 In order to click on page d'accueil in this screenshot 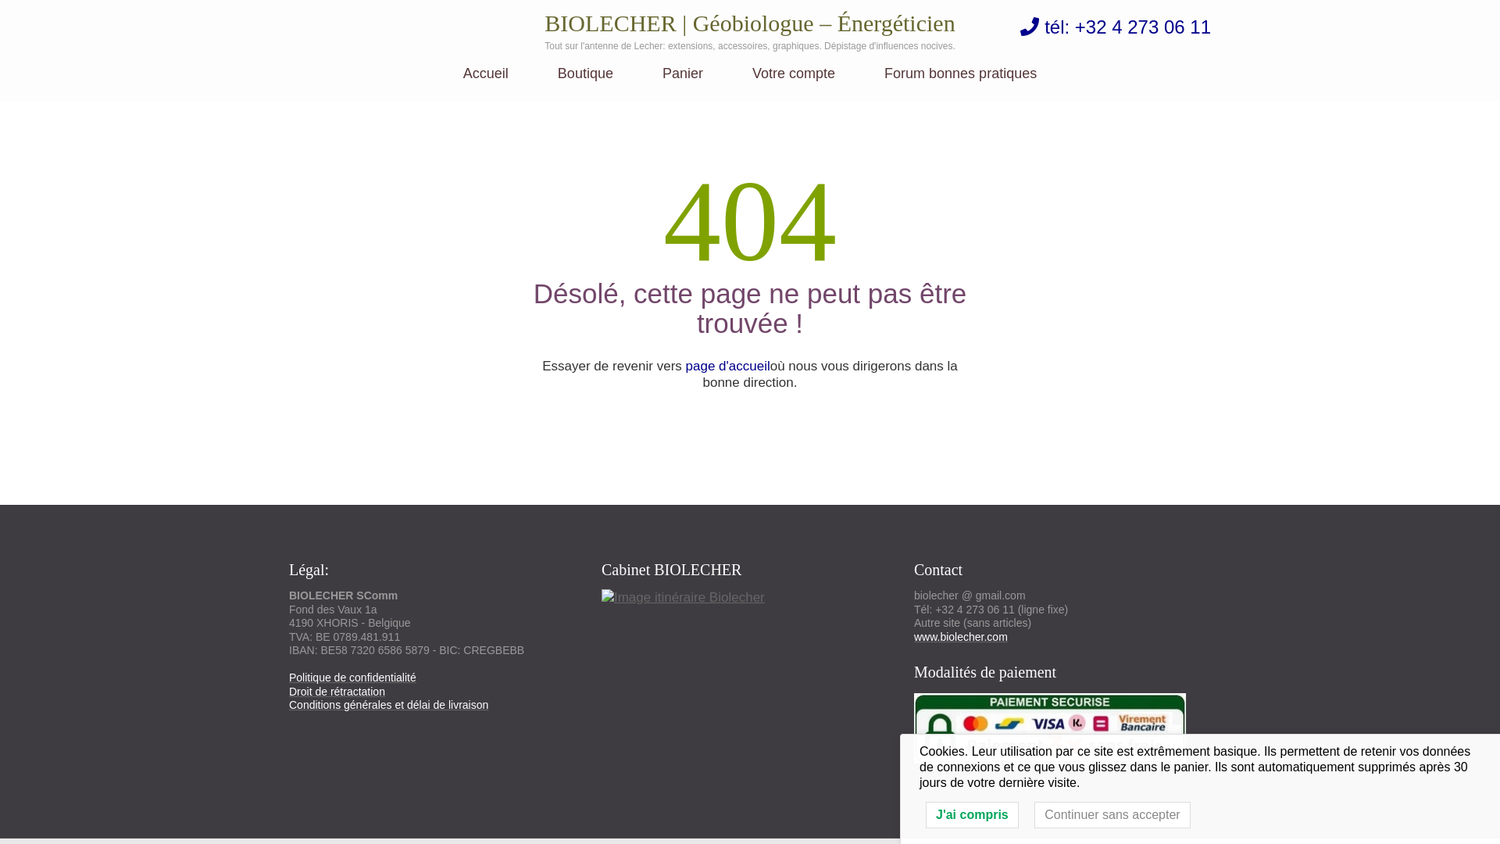, I will do `click(728, 366)`.